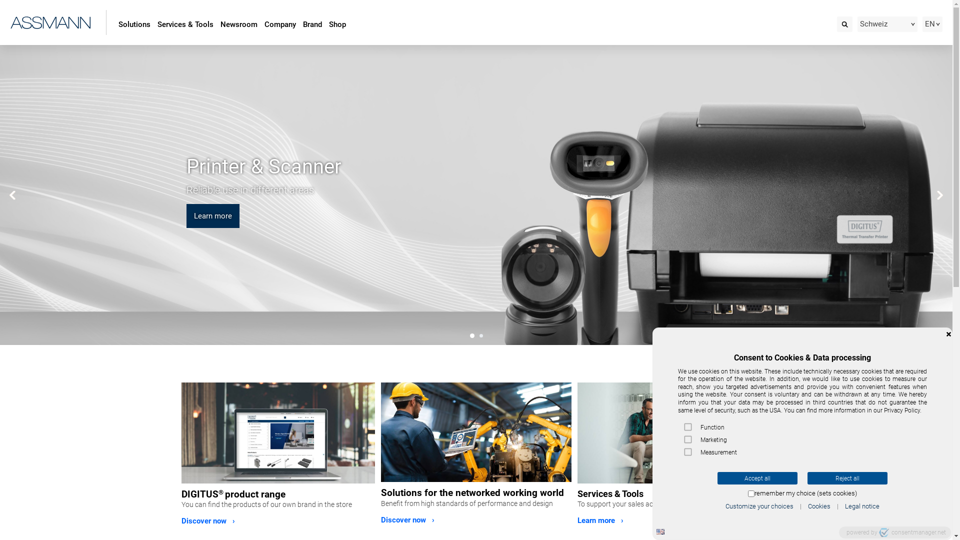  What do you see at coordinates (476, 432) in the screenshot?
I see `Solutions` at bounding box center [476, 432].